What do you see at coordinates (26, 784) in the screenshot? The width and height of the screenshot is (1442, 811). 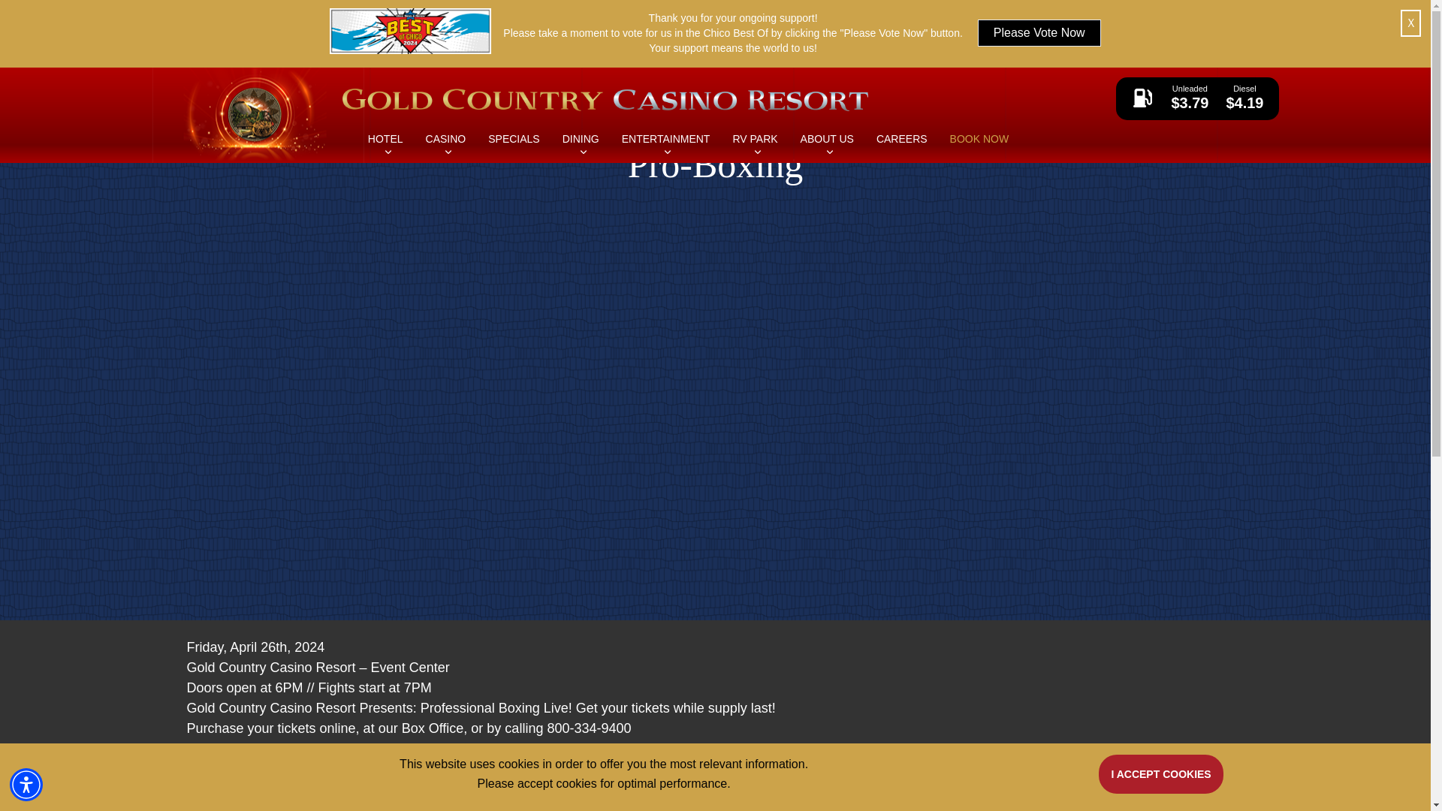 I see `Accessibility Menu` at bounding box center [26, 784].